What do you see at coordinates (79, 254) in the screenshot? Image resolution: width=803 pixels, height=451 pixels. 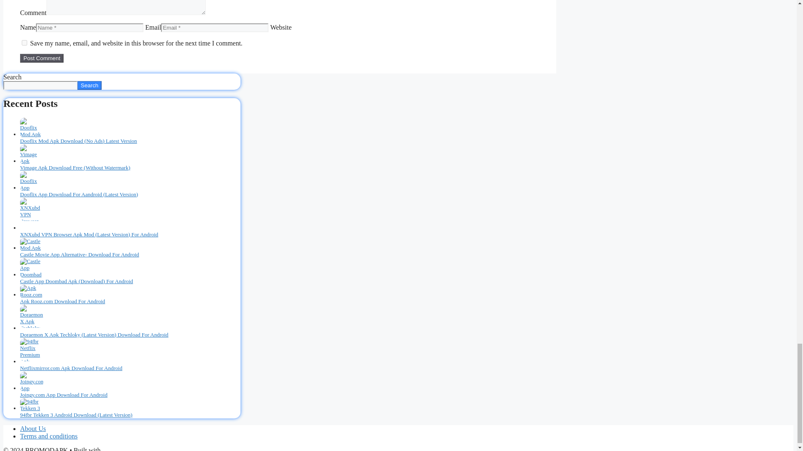 I see `Castle Movie App Alternative- Download For Android` at bounding box center [79, 254].